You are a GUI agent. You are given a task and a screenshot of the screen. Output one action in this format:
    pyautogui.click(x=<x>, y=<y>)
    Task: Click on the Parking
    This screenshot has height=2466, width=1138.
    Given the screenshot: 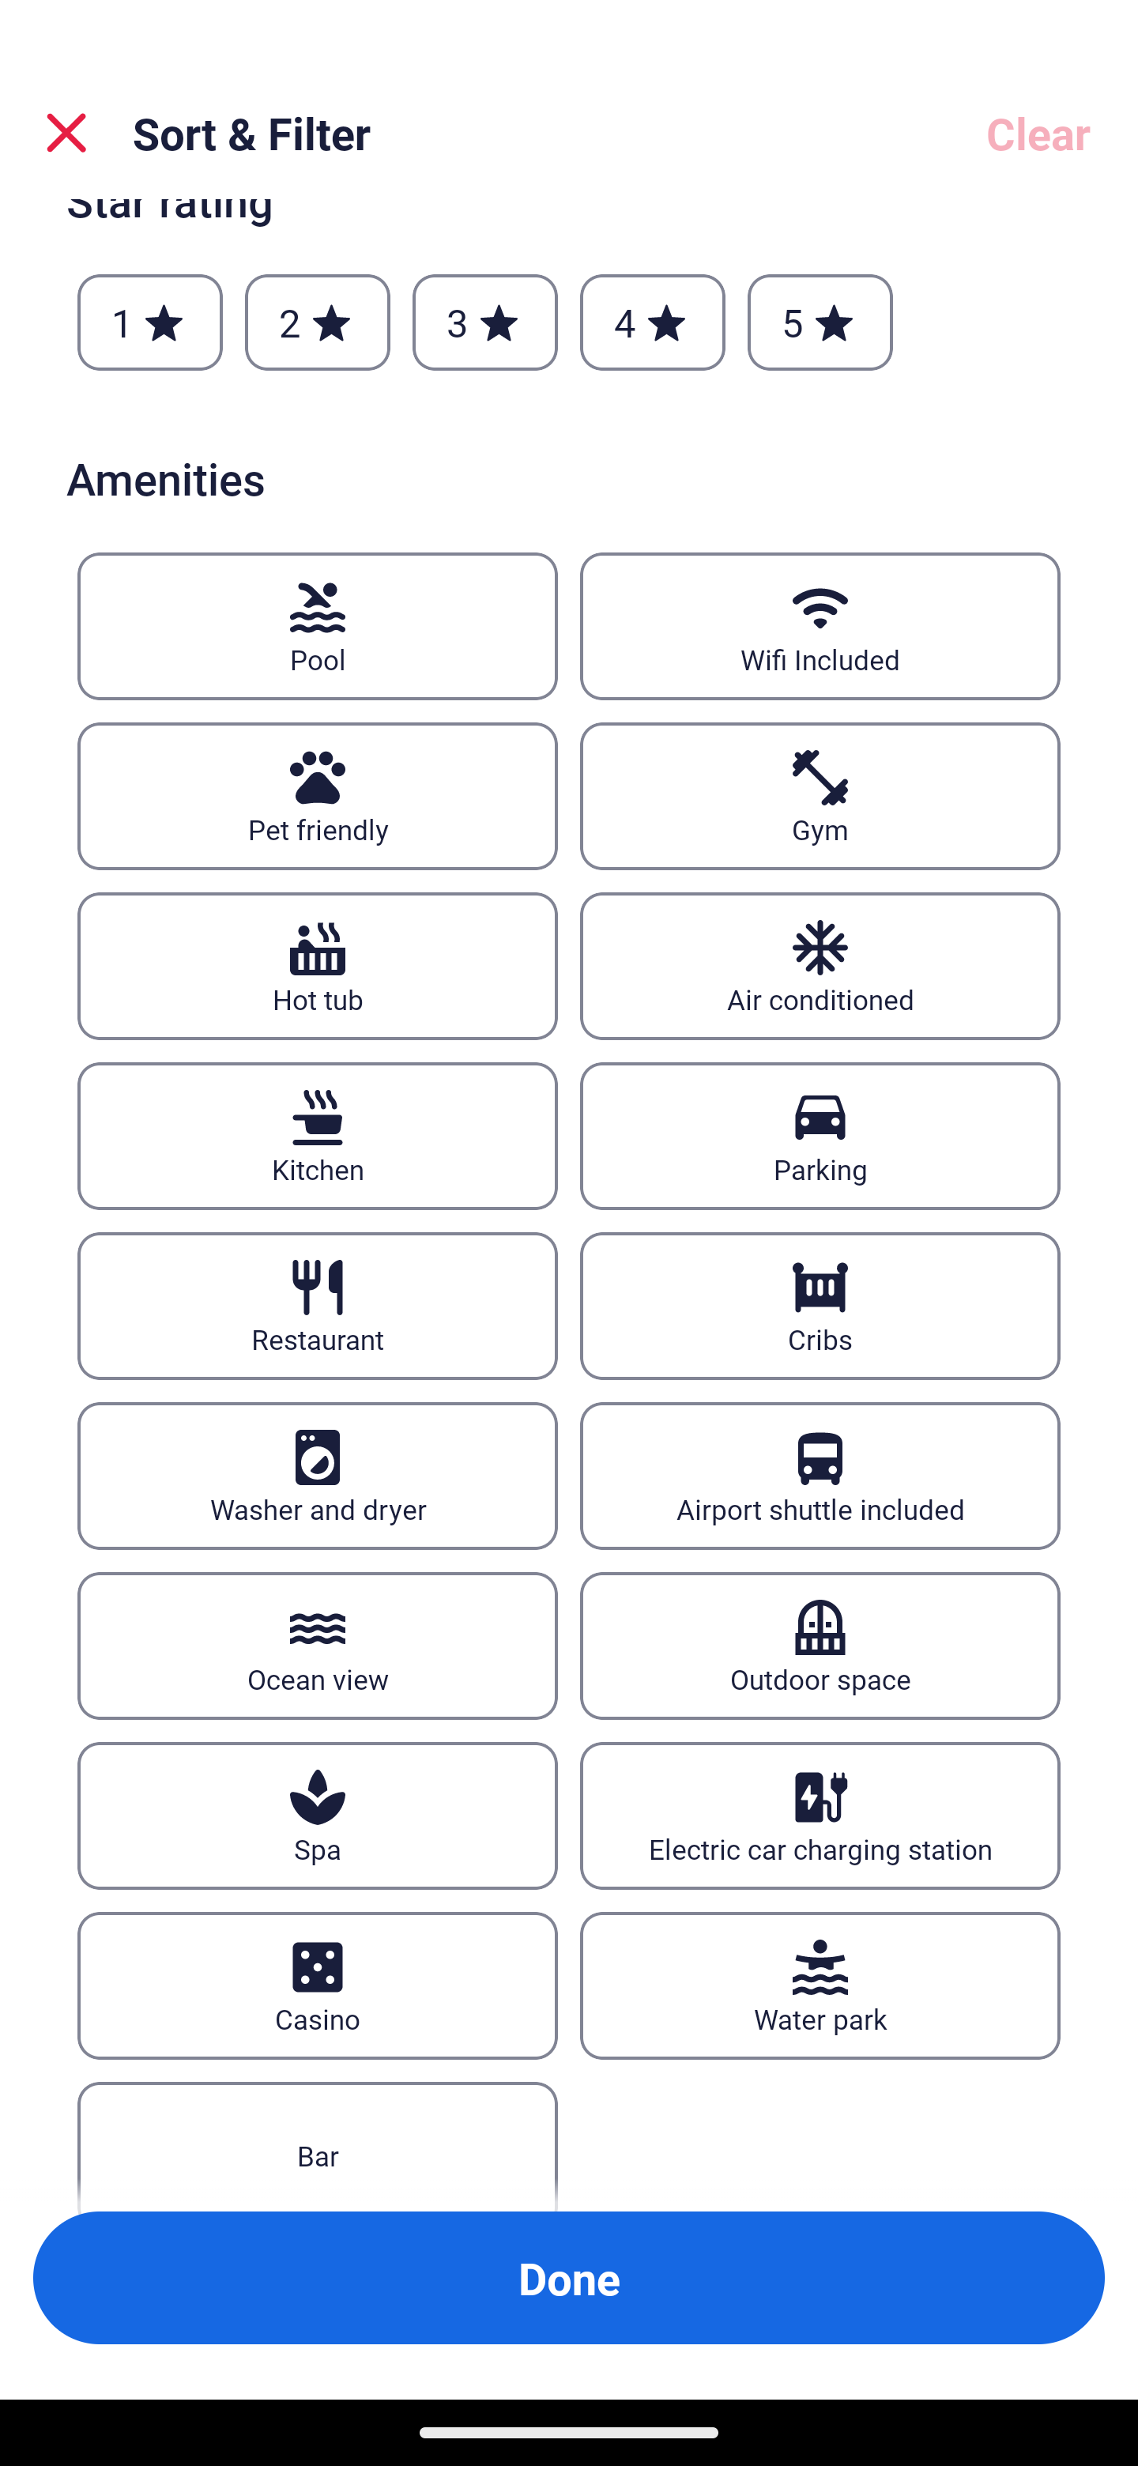 What is the action you would take?
    pyautogui.click(x=820, y=1137)
    